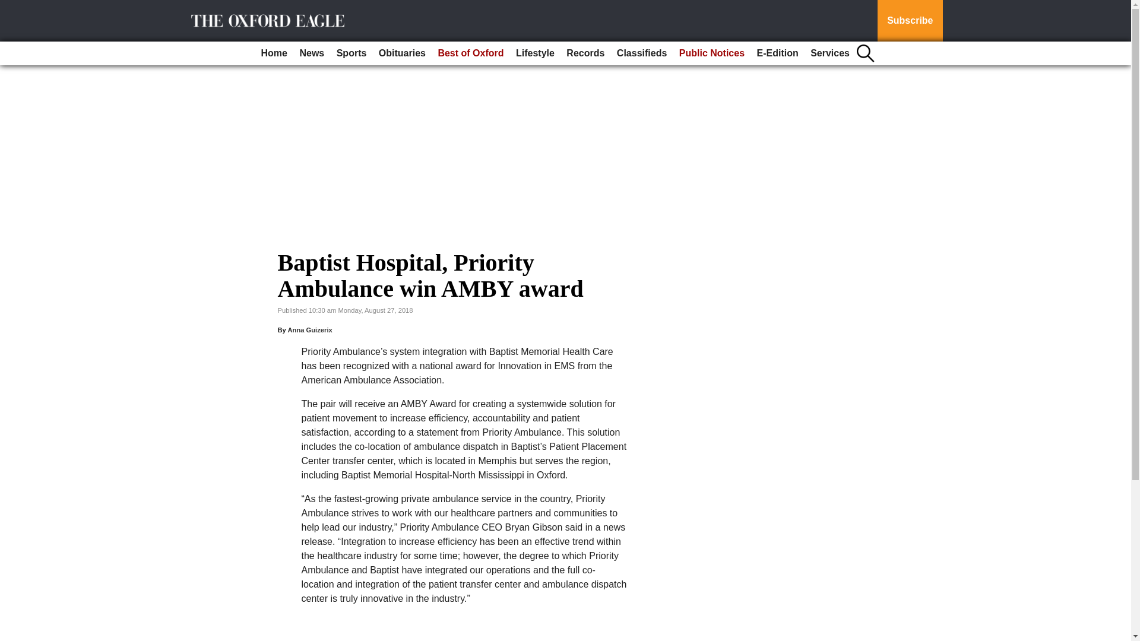 This screenshot has width=1140, height=641. What do you see at coordinates (274, 53) in the screenshot?
I see `Home` at bounding box center [274, 53].